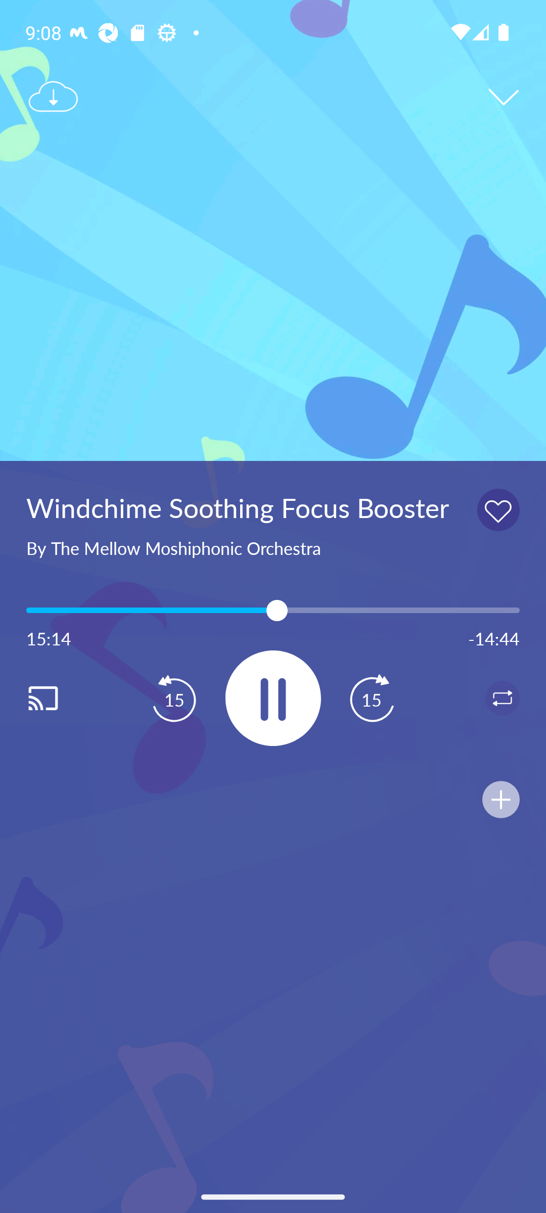 This screenshot has height=1213, width=546. Describe the element at coordinates (59, 698) in the screenshot. I see `Cast. Disconnected` at that location.